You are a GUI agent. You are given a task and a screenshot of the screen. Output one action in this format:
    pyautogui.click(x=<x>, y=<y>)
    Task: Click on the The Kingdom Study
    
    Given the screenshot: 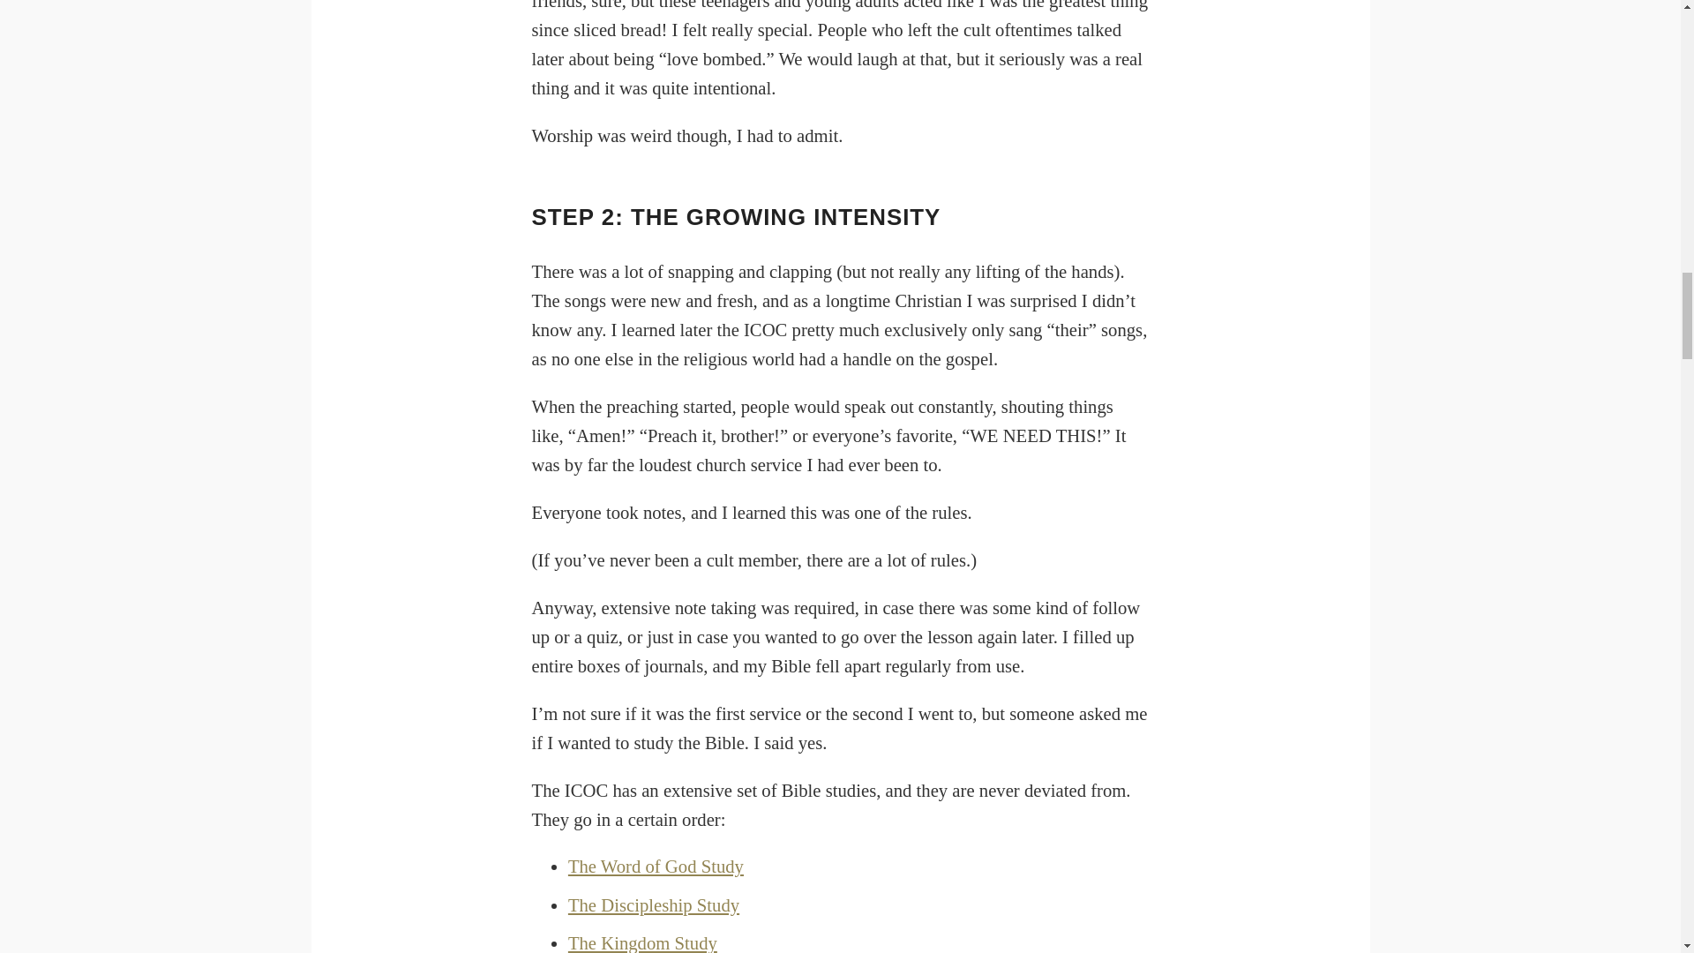 What is the action you would take?
    pyautogui.click(x=642, y=943)
    